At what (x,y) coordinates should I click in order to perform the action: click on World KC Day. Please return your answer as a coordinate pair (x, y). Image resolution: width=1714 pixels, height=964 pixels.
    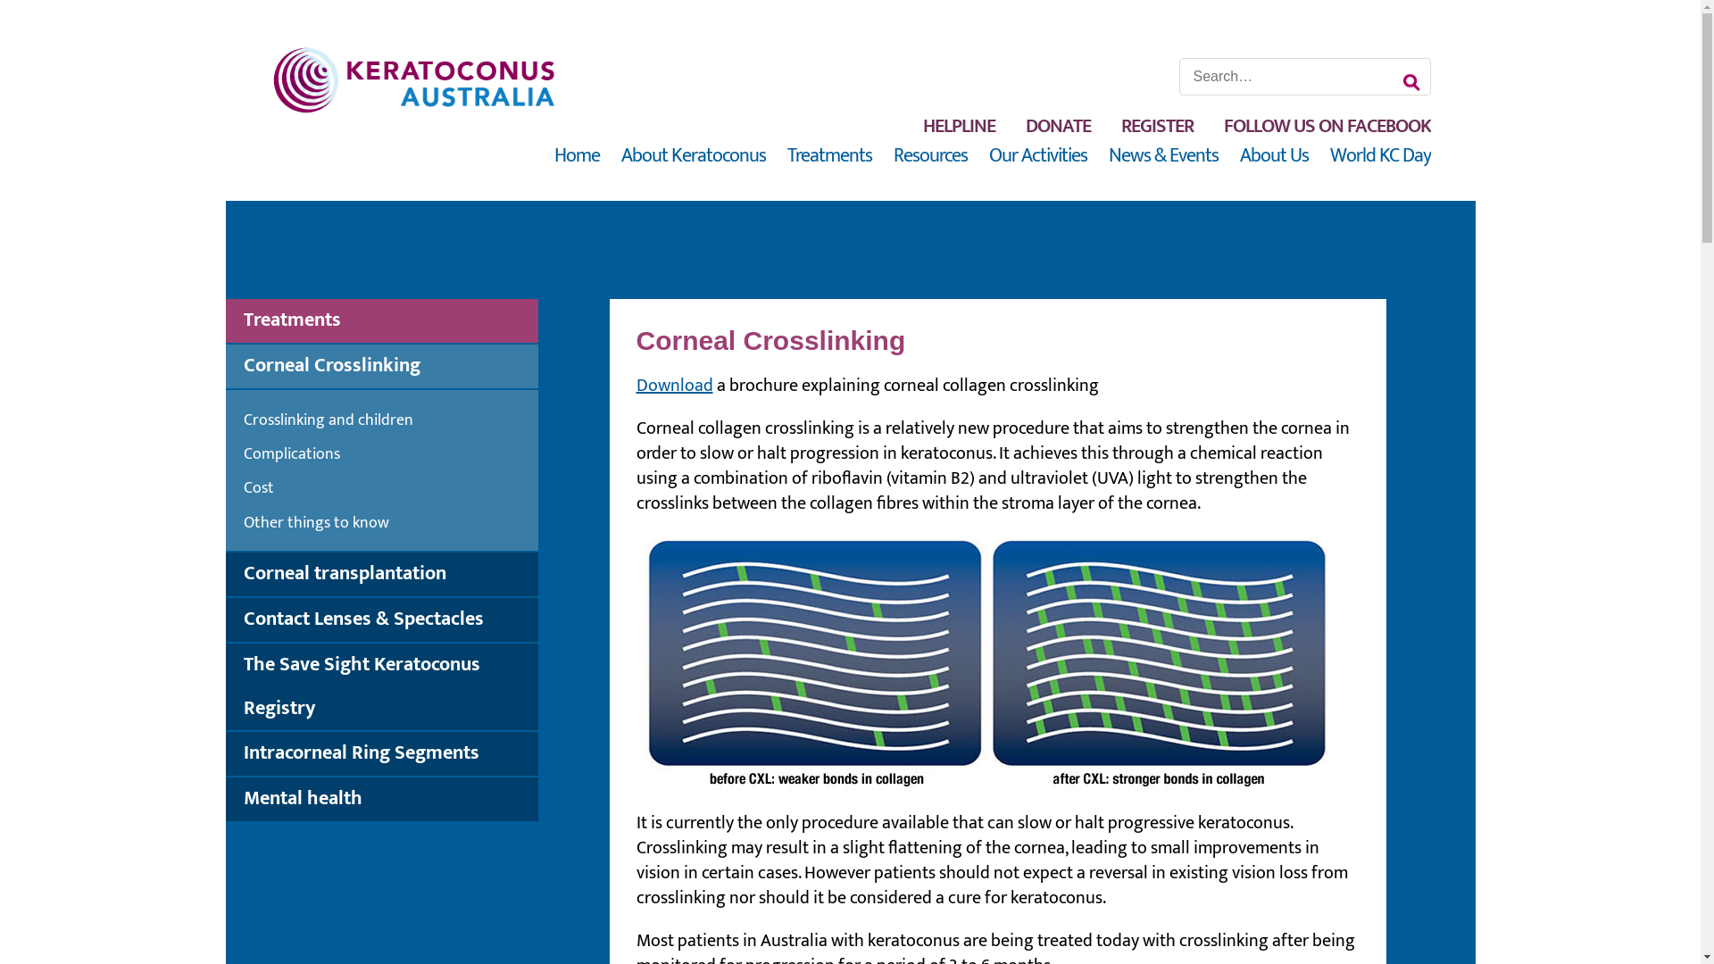
    Looking at the image, I should click on (1380, 155).